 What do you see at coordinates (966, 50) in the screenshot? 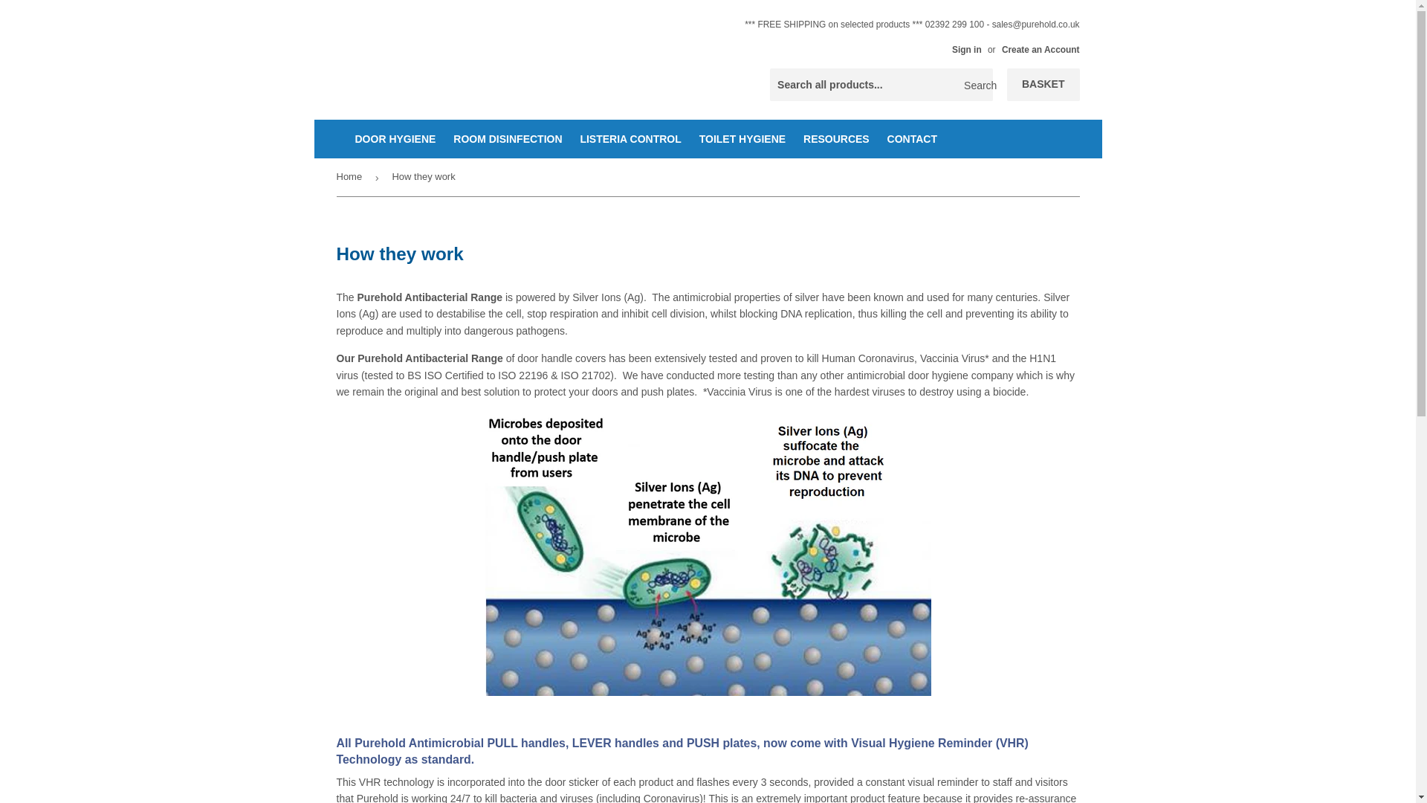
I see `Sign in` at bounding box center [966, 50].